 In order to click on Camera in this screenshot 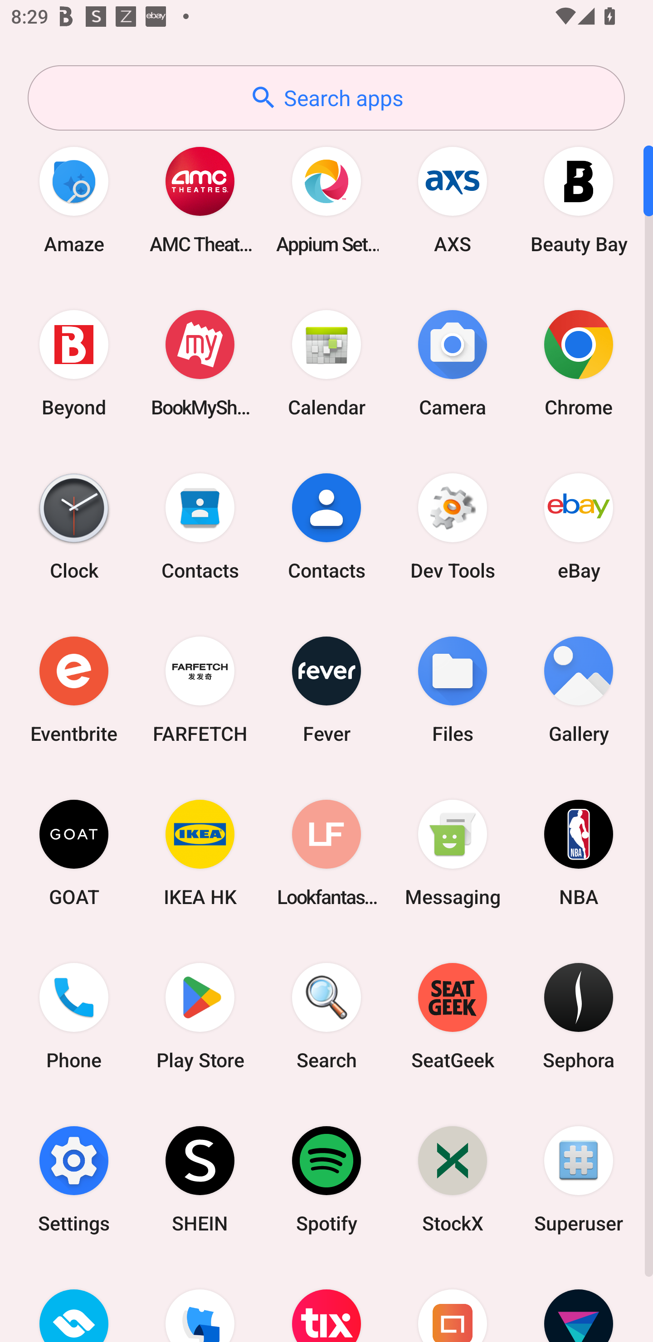, I will do `click(453, 363)`.